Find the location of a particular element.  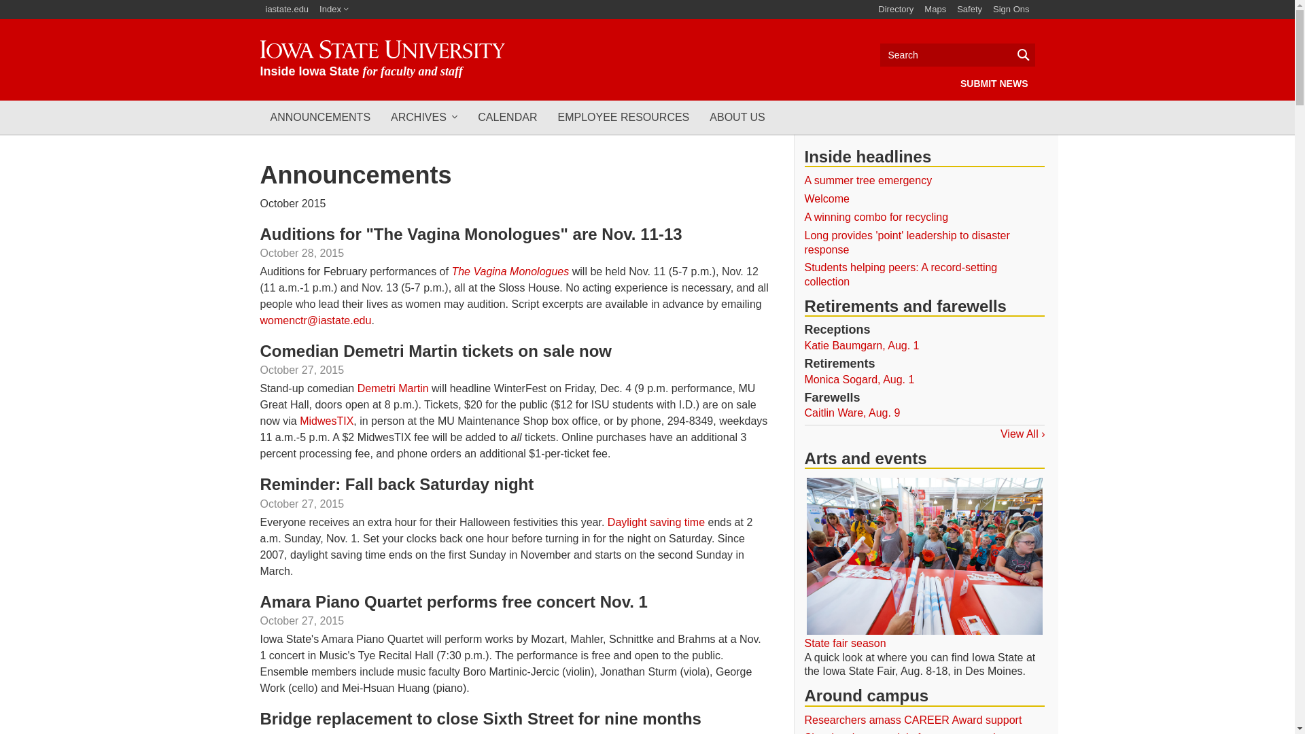

Home is located at coordinates (382, 59).